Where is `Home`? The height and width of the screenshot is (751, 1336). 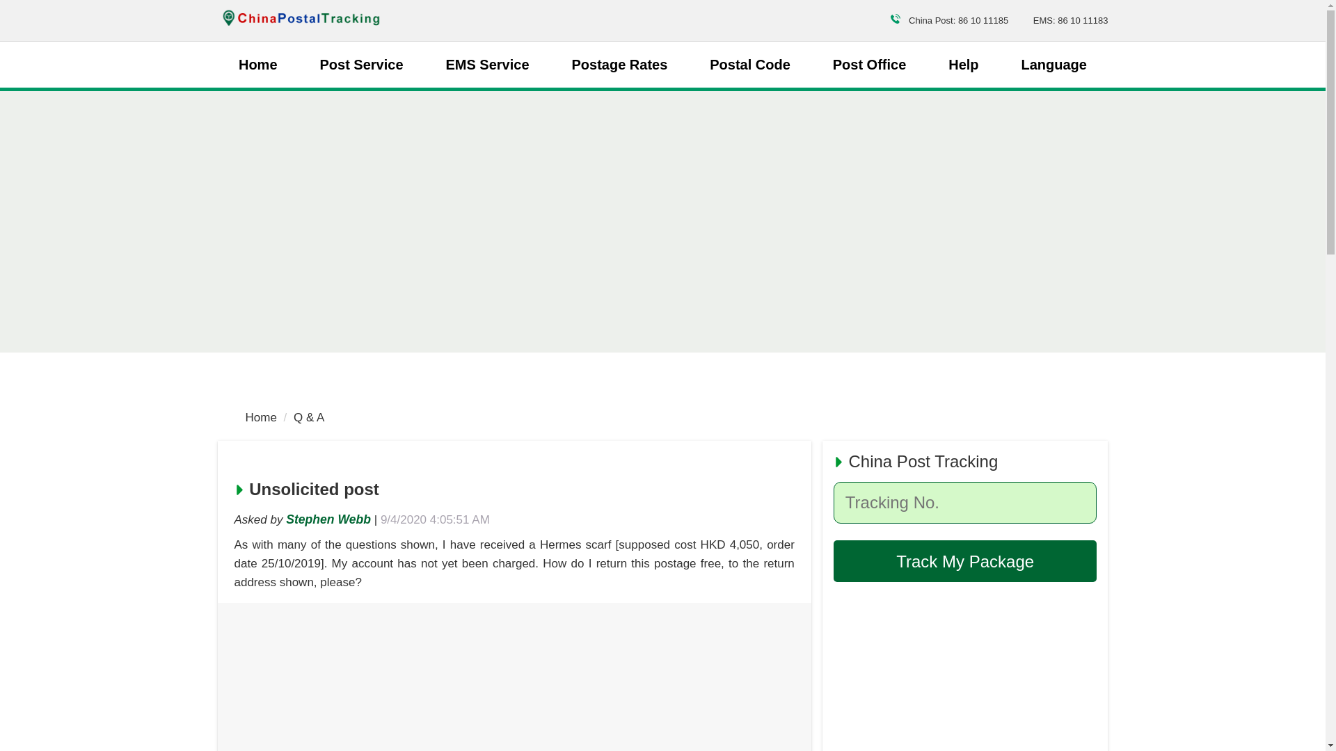 Home is located at coordinates (260, 417).